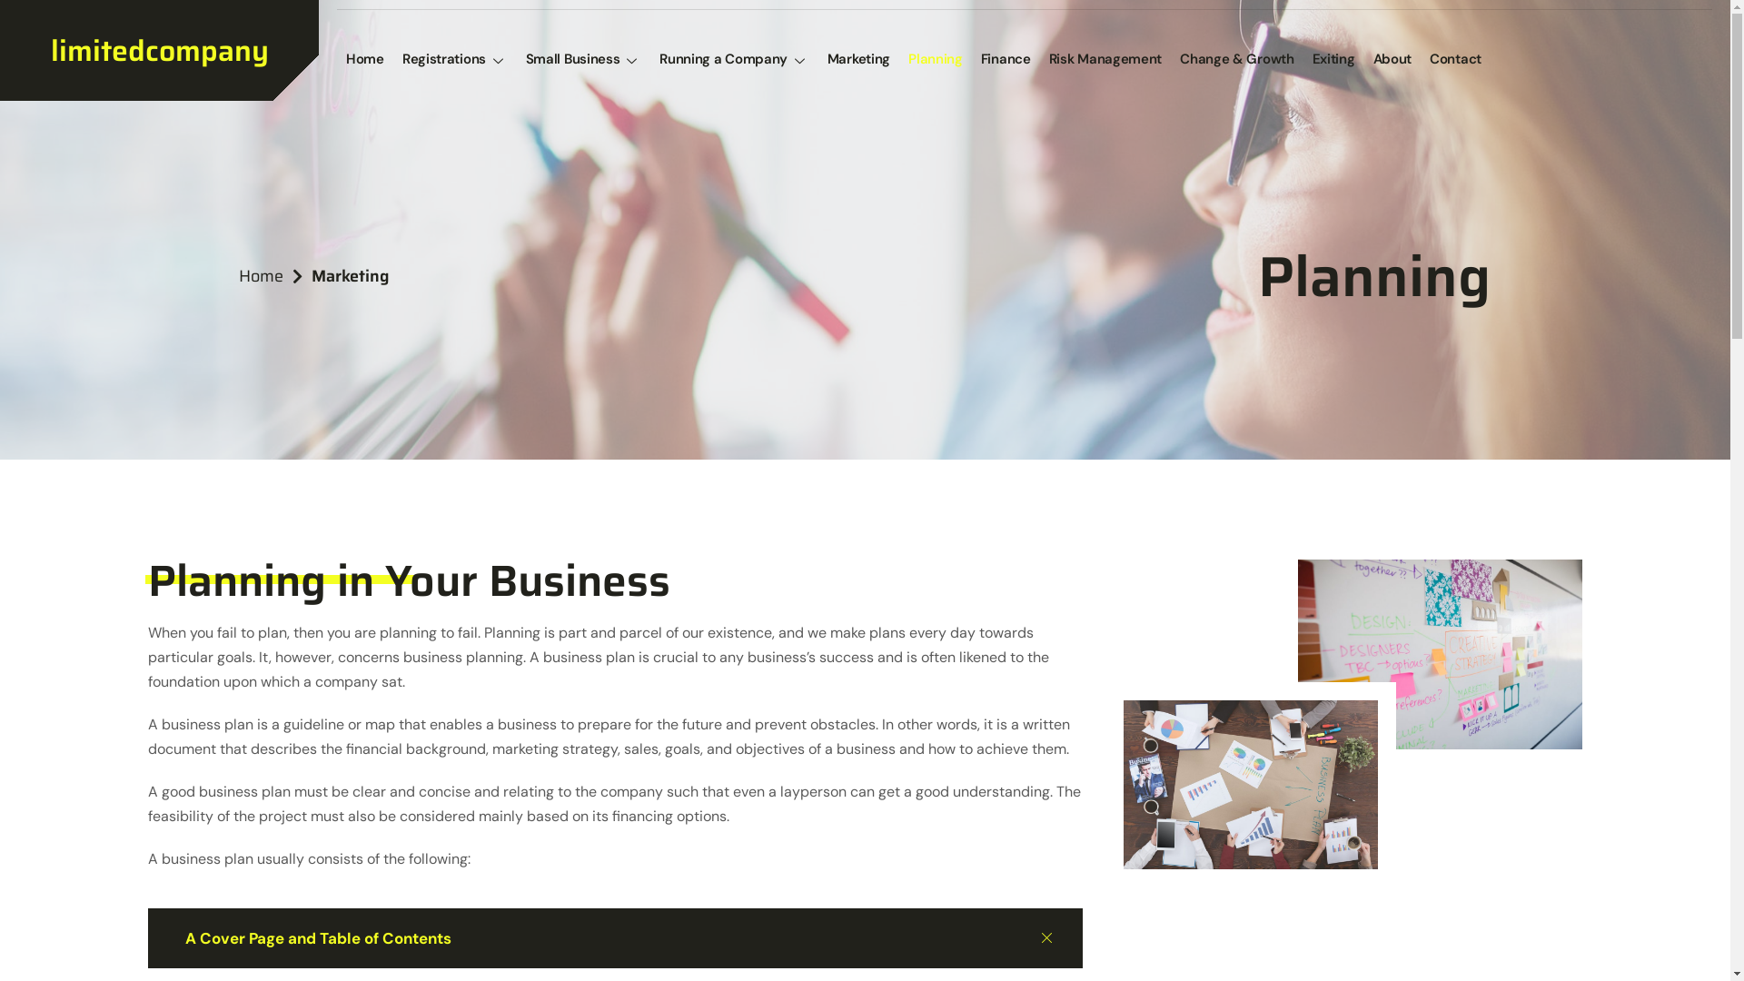 The width and height of the screenshot is (1744, 981). Describe the element at coordinates (1455, 60) in the screenshot. I see `Contact` at that location.